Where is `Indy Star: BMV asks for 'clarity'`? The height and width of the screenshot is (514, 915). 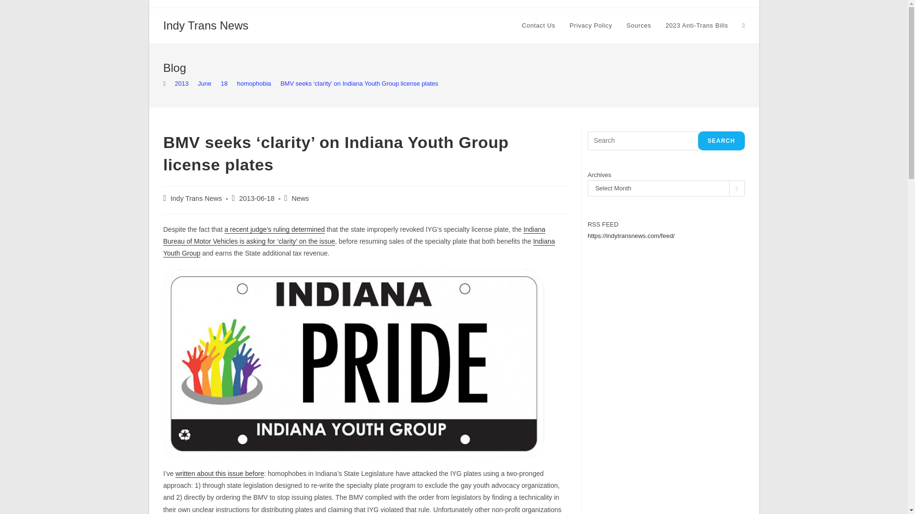 Indy Star: BMV asks for 'clarity' is located at coordinates (354, 235).